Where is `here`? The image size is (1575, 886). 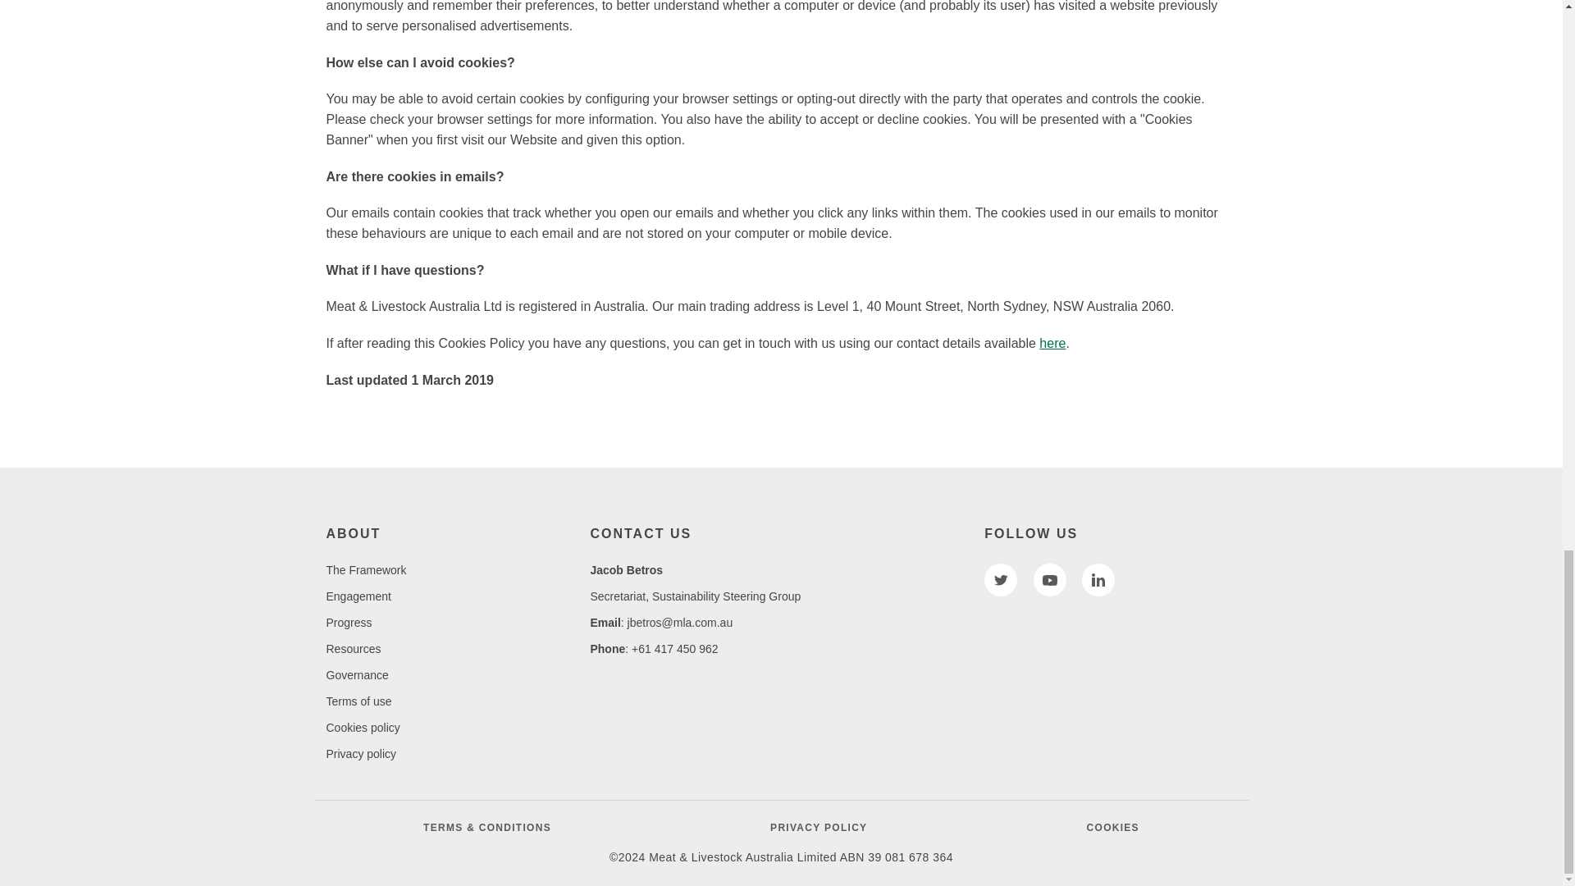 here is located at coordinates (1052, 343).